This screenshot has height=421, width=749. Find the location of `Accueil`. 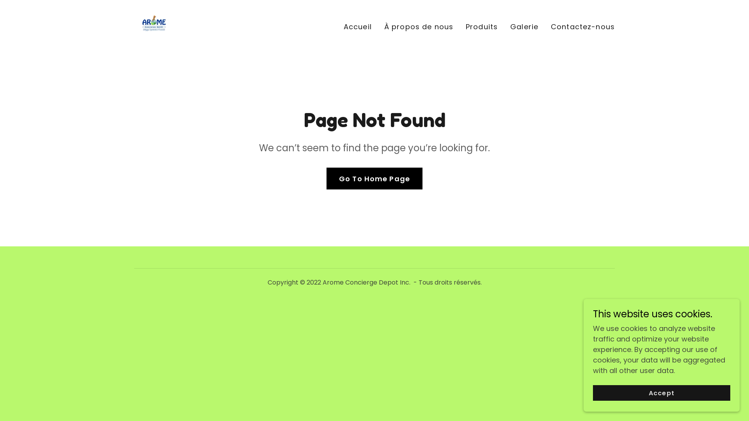

Accueil is located at coordinates (358, 27).